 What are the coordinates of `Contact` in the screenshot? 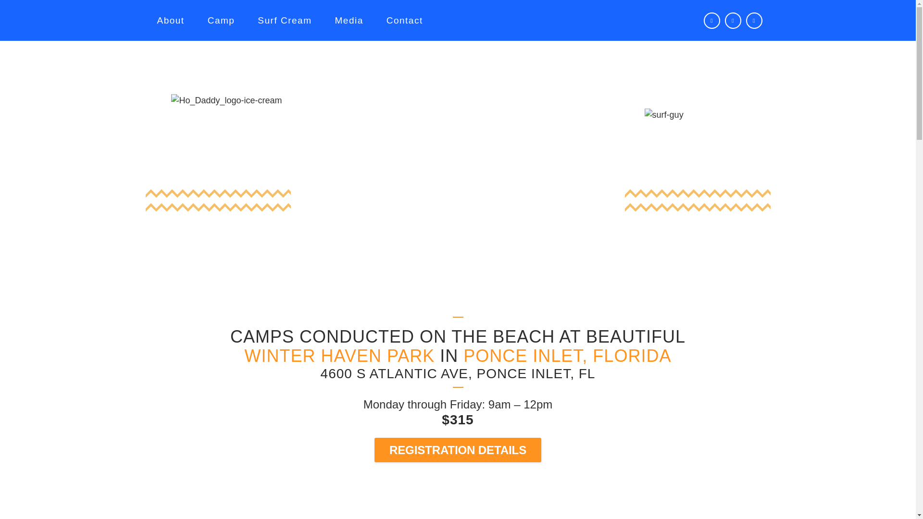 It's located at (405, 20).